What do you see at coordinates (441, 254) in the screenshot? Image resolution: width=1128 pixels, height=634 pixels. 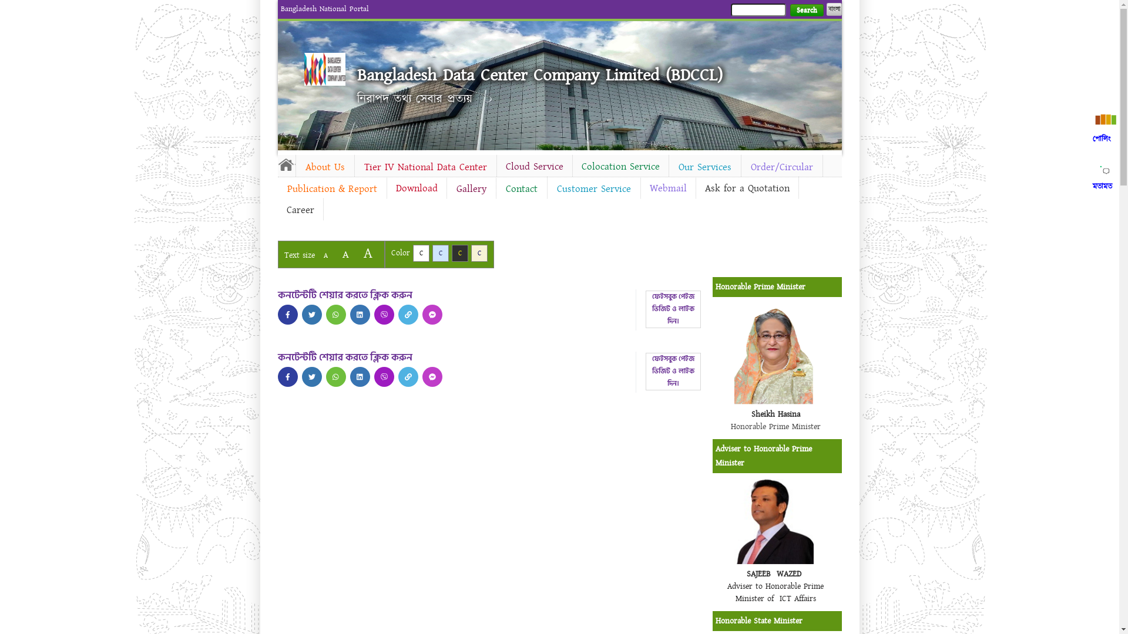 I see `C` at bounding box center [441, 254].